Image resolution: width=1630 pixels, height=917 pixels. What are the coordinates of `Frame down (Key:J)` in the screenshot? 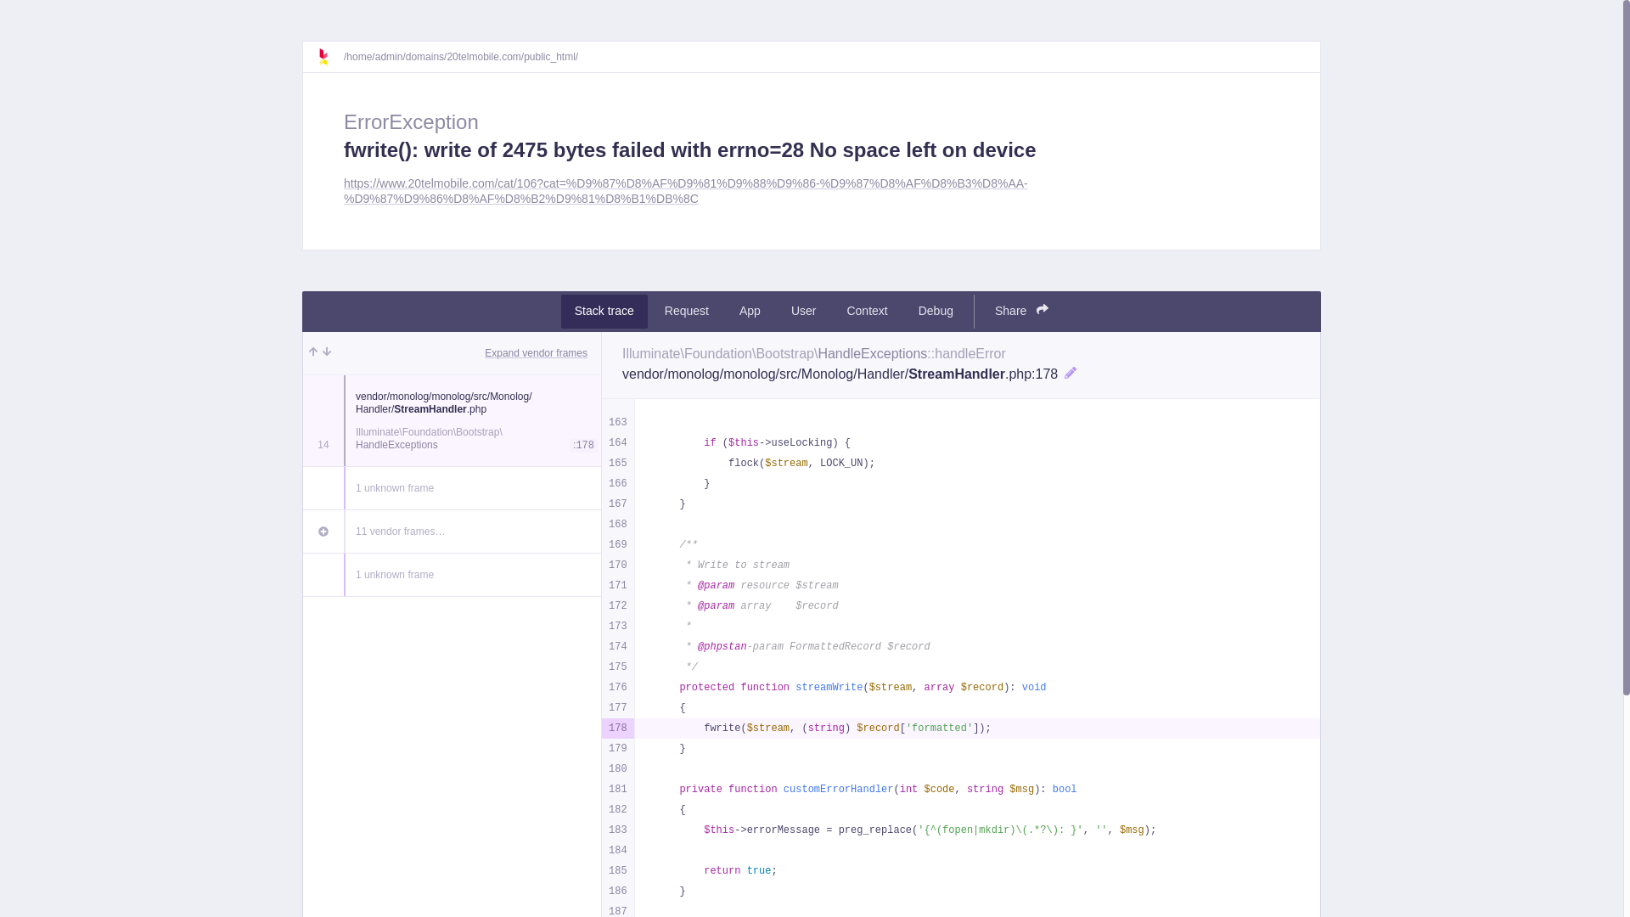 It's located at (327, 352).